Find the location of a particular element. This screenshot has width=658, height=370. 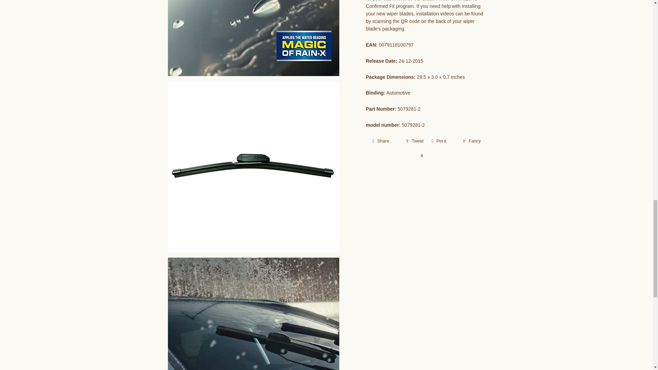

Pin it is located at coordinates (443, 141).